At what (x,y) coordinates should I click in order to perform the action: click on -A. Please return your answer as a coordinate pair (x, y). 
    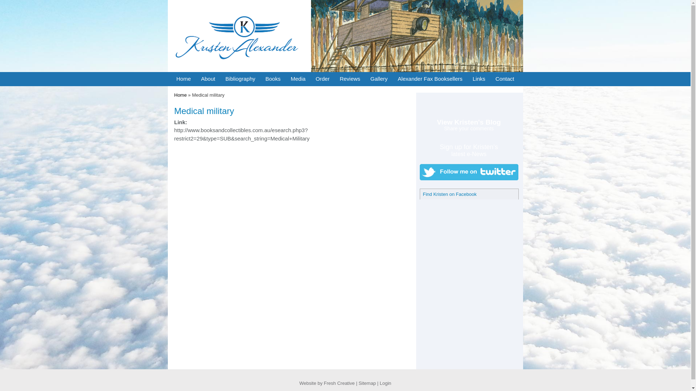
    Looking at the image, I should click on (422, 104).